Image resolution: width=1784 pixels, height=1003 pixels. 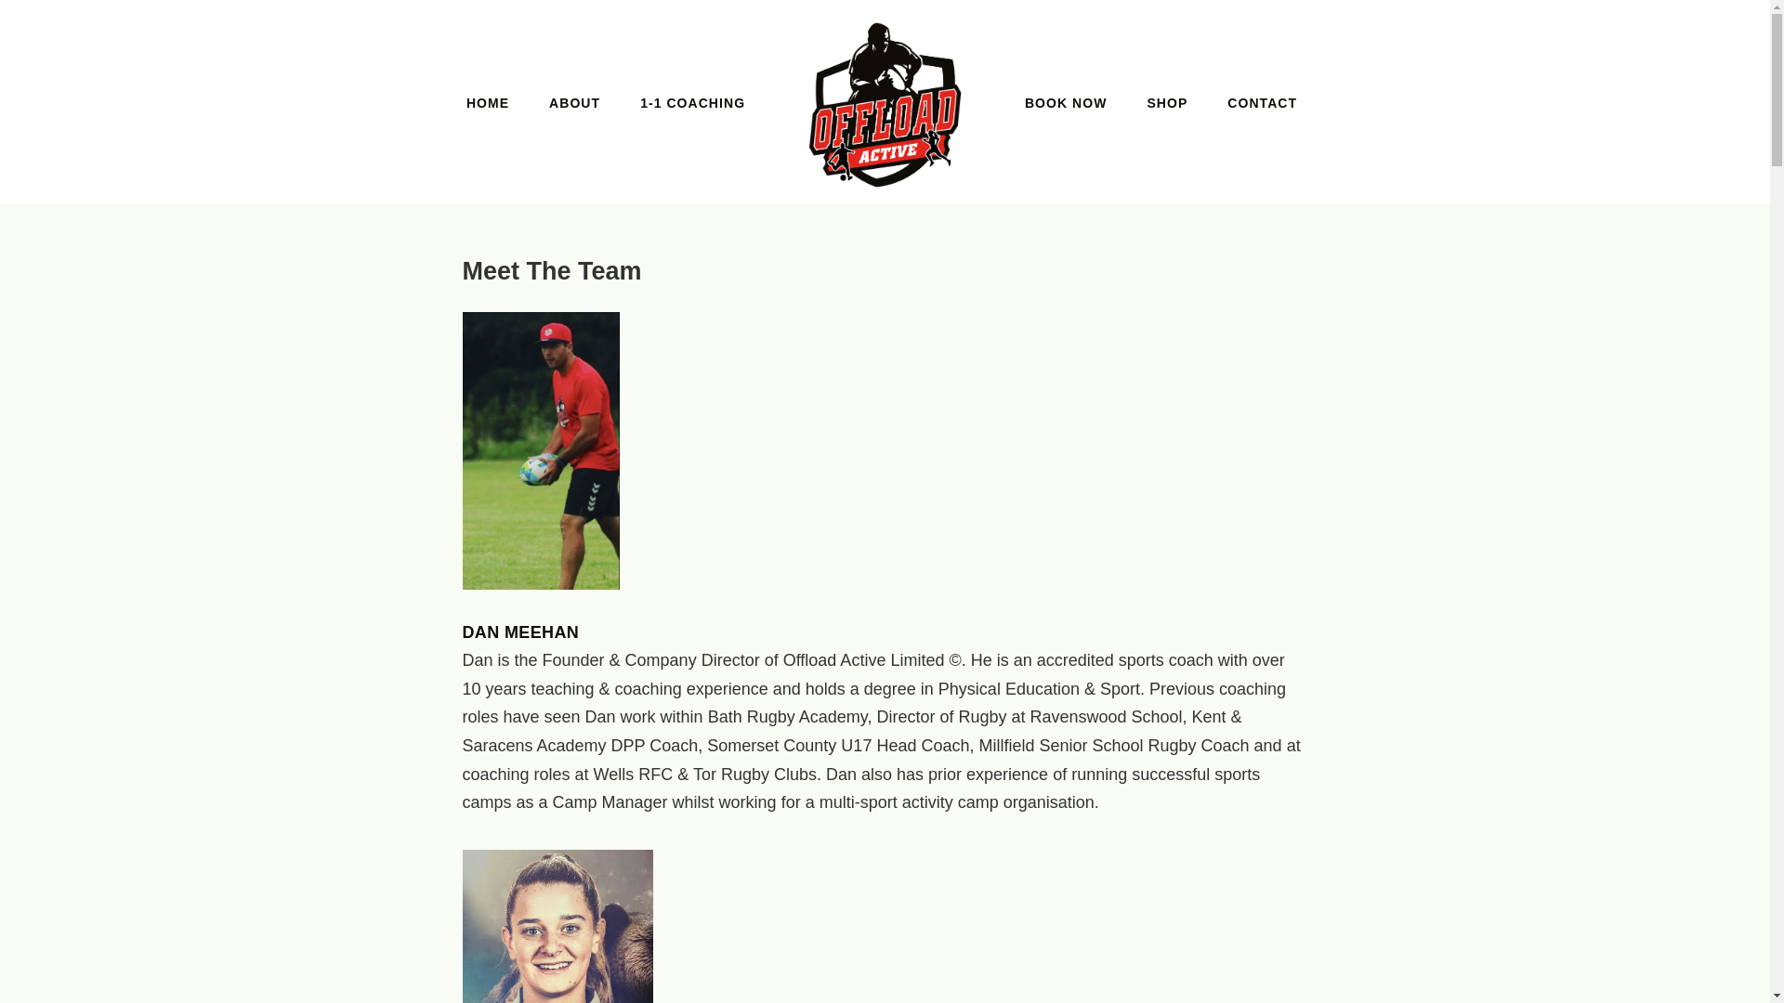 I want to click on BOOK NOW, so click(x=1066, y=102).